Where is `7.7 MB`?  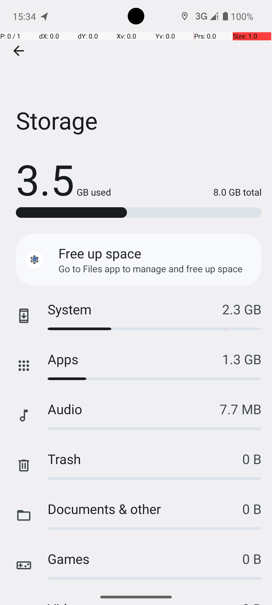
7.7 MB is located at coordinates (241, 409).